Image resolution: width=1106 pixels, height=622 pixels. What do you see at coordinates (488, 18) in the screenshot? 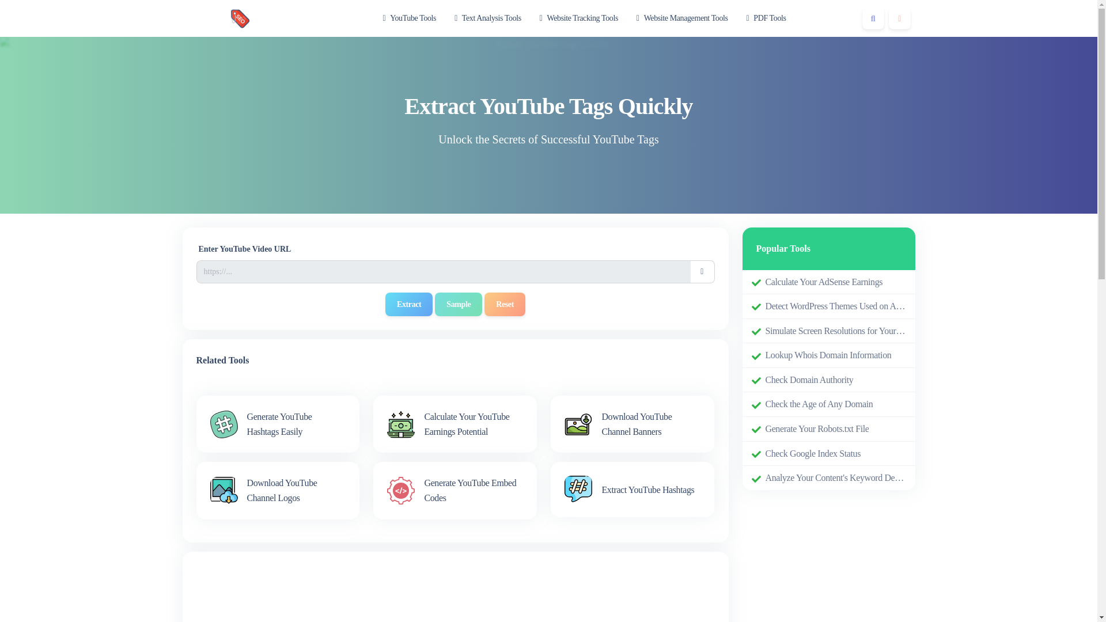
I see `Text Analysis Tools` at bounding box center [488, 18].